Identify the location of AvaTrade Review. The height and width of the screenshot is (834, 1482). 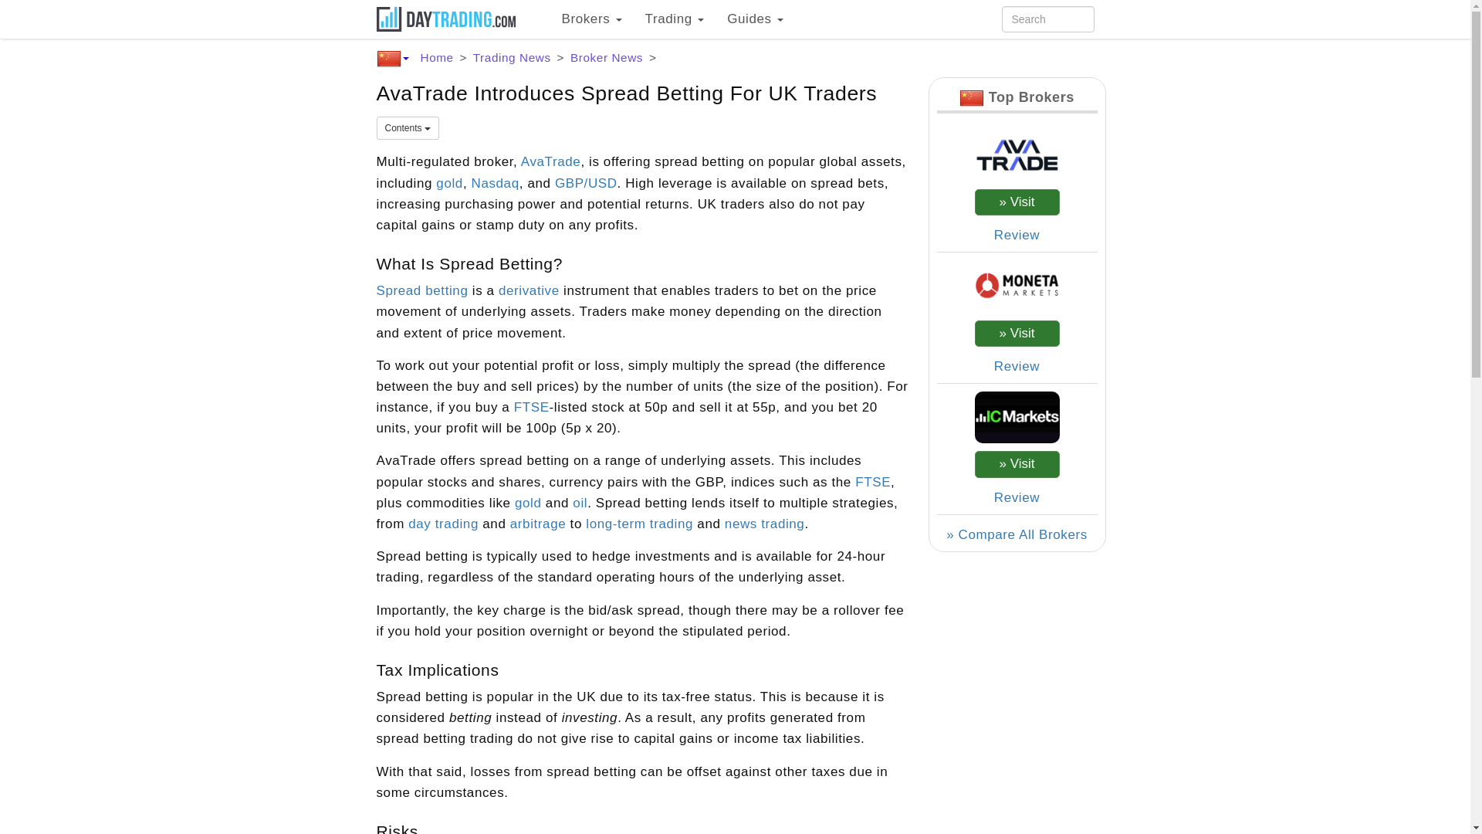
(1017, 235).